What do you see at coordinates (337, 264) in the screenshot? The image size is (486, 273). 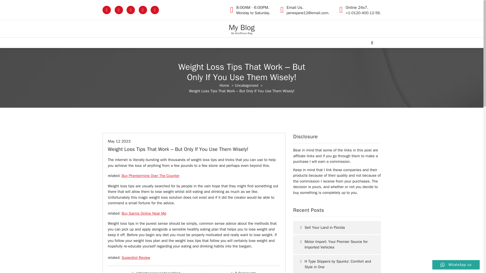 I see `H Type Slippers by Spunkz: Comfort and Style in One` at bounding box center [337, 264].